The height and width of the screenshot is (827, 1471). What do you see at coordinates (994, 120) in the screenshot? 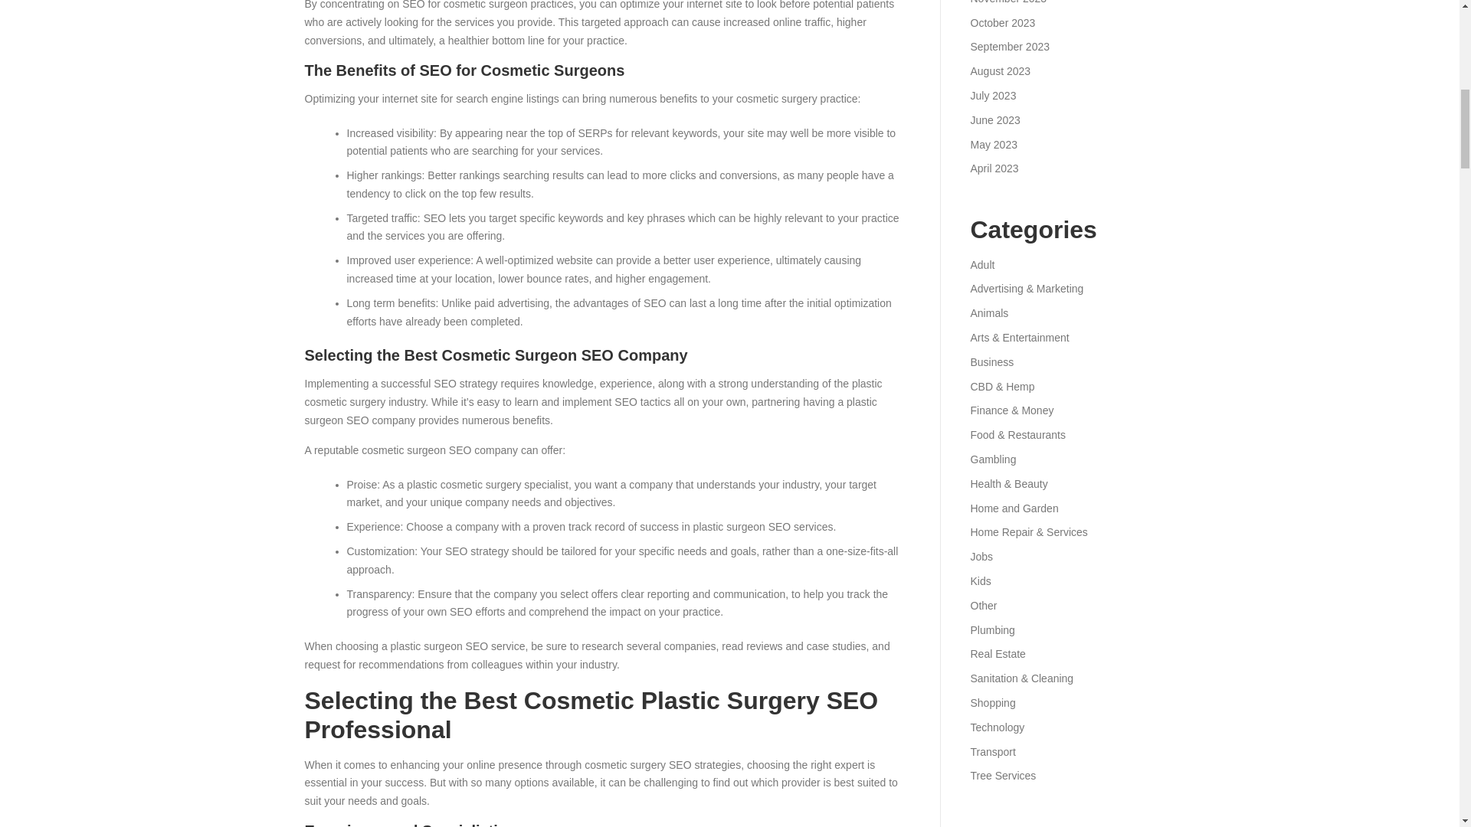
I see `June 2023` at bounding box center [994, 120].